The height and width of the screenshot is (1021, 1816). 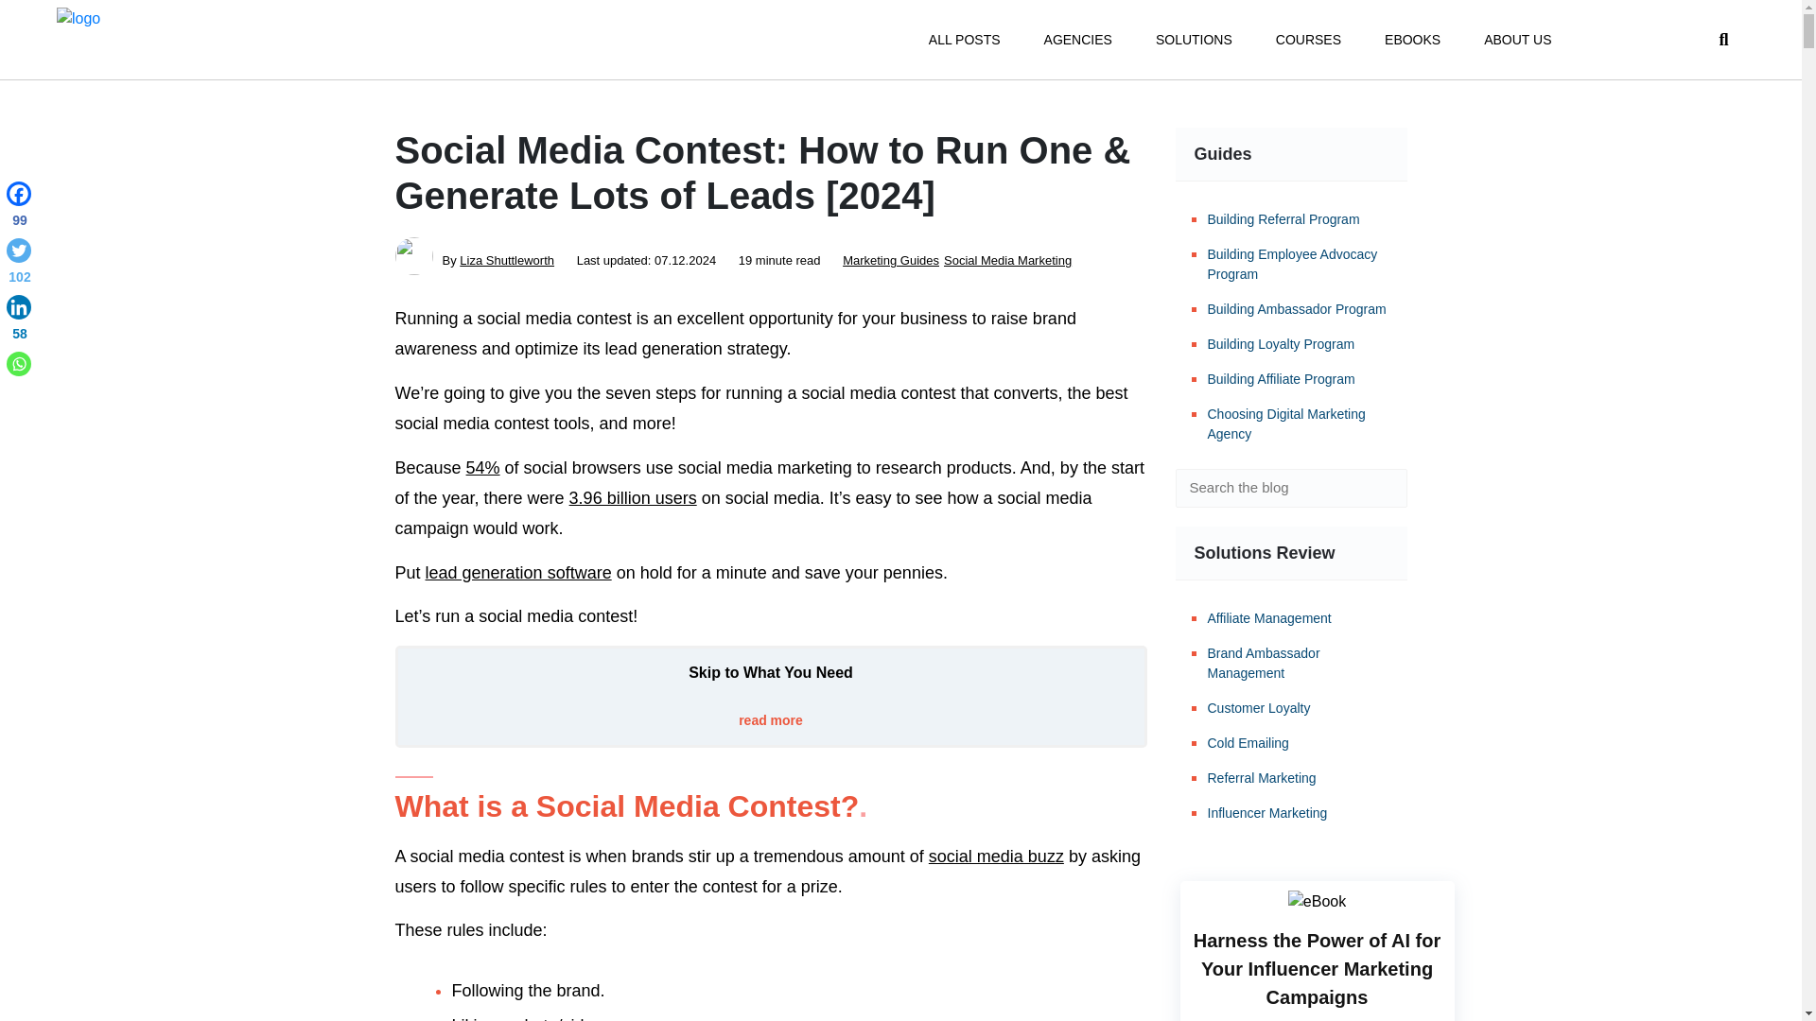 I want to click on AGENCIES, so click(x=1078, y=40).